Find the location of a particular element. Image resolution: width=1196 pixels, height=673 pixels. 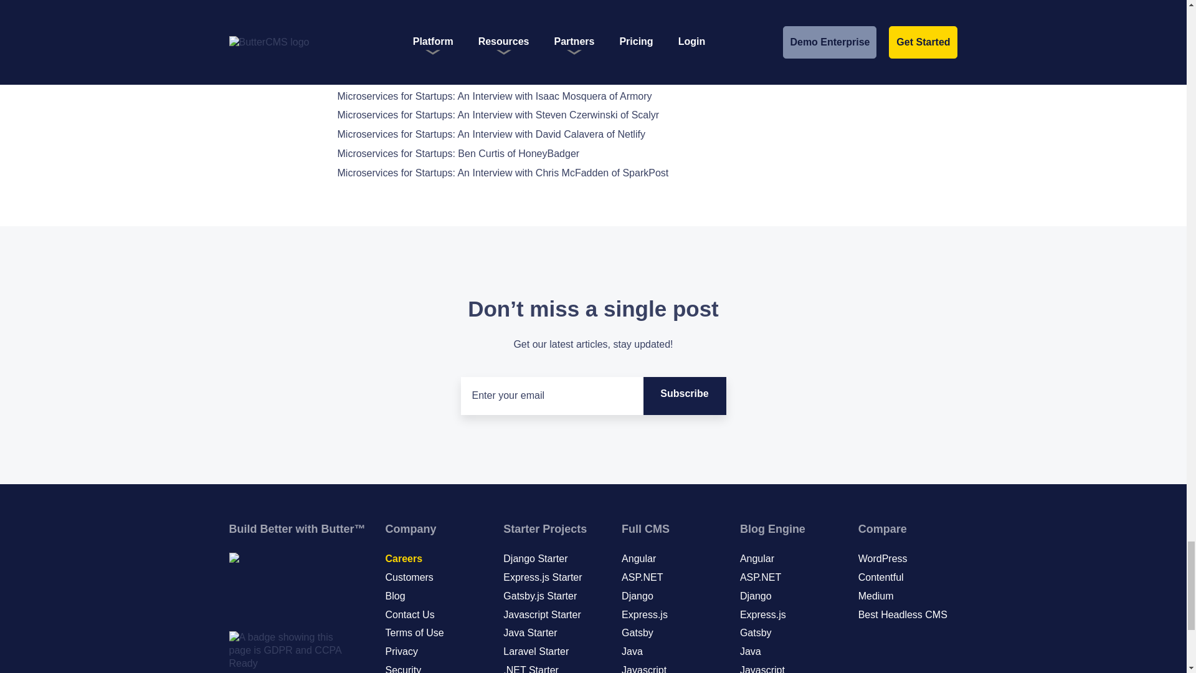

Laravel Starter Project Starter Project is located at coordinates (536, 651).